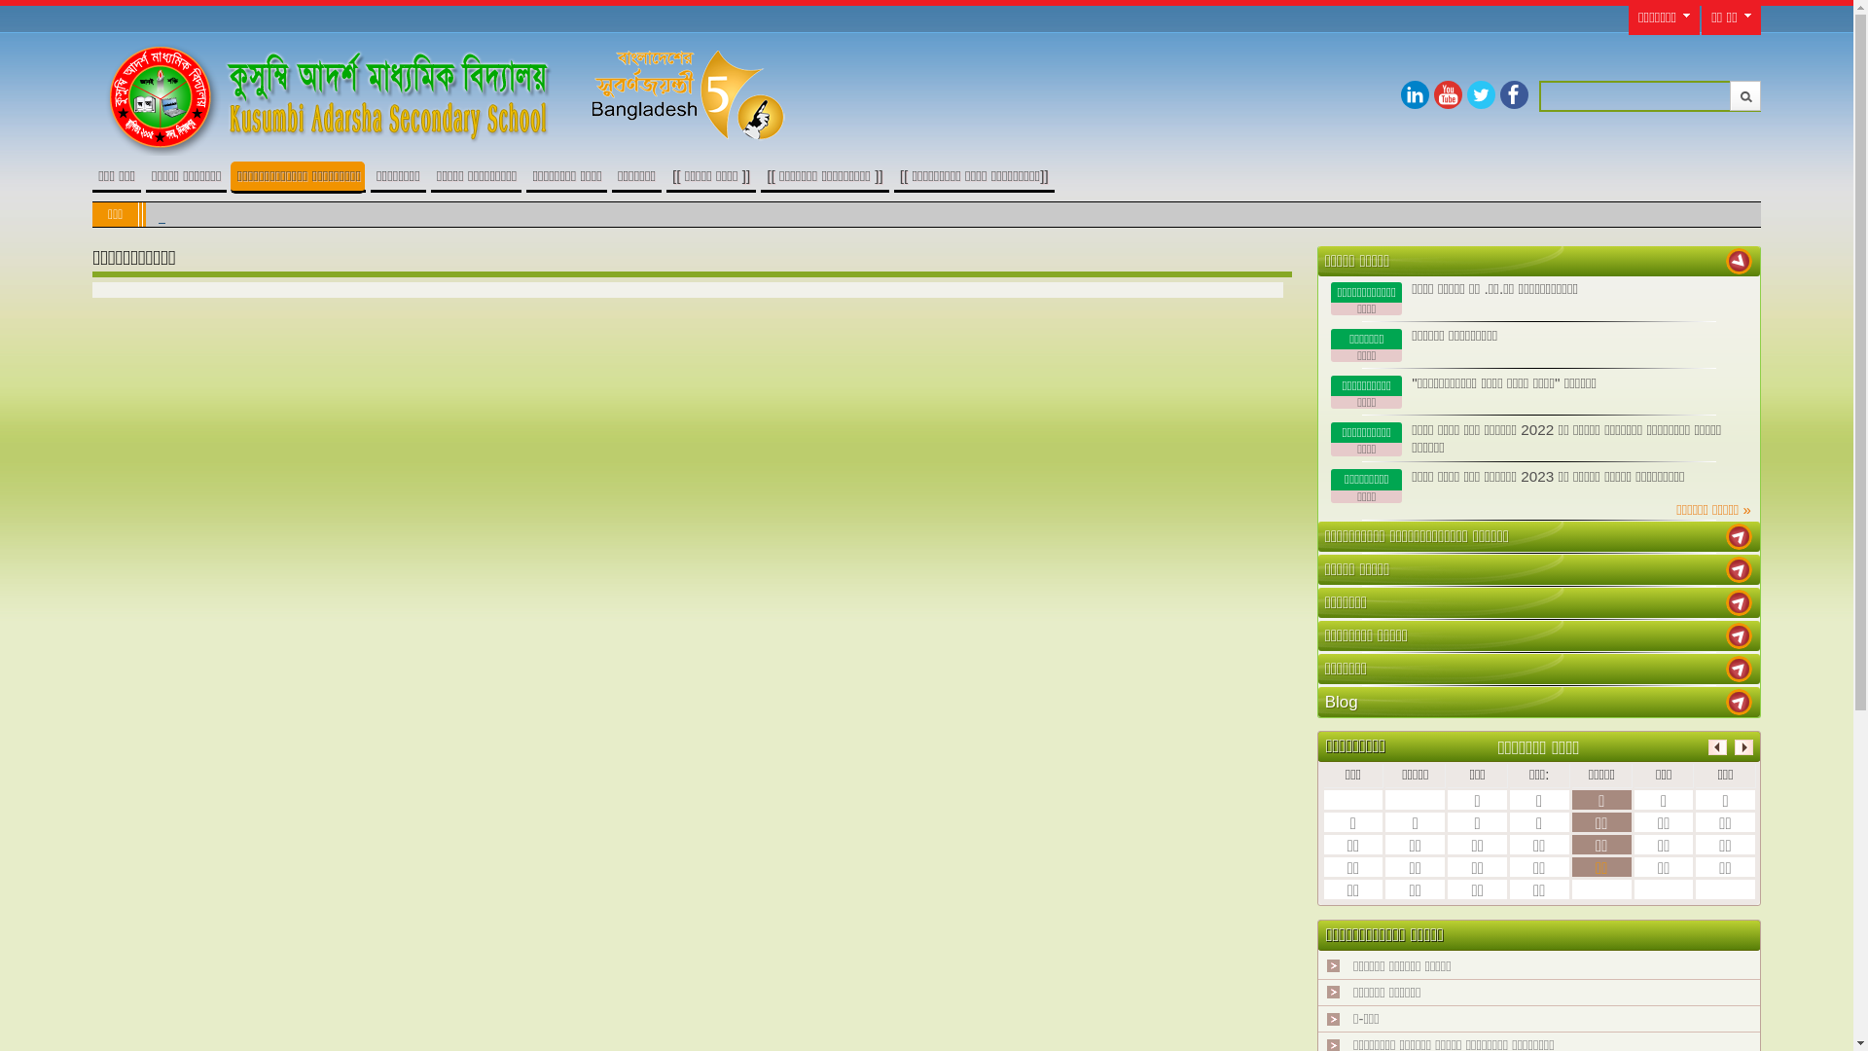 Image resolution: width=1868 pixels, height=1051 pixels. Describe the element at coordinates (1745, 95) in the screenshot. I see `Submit` at that location.